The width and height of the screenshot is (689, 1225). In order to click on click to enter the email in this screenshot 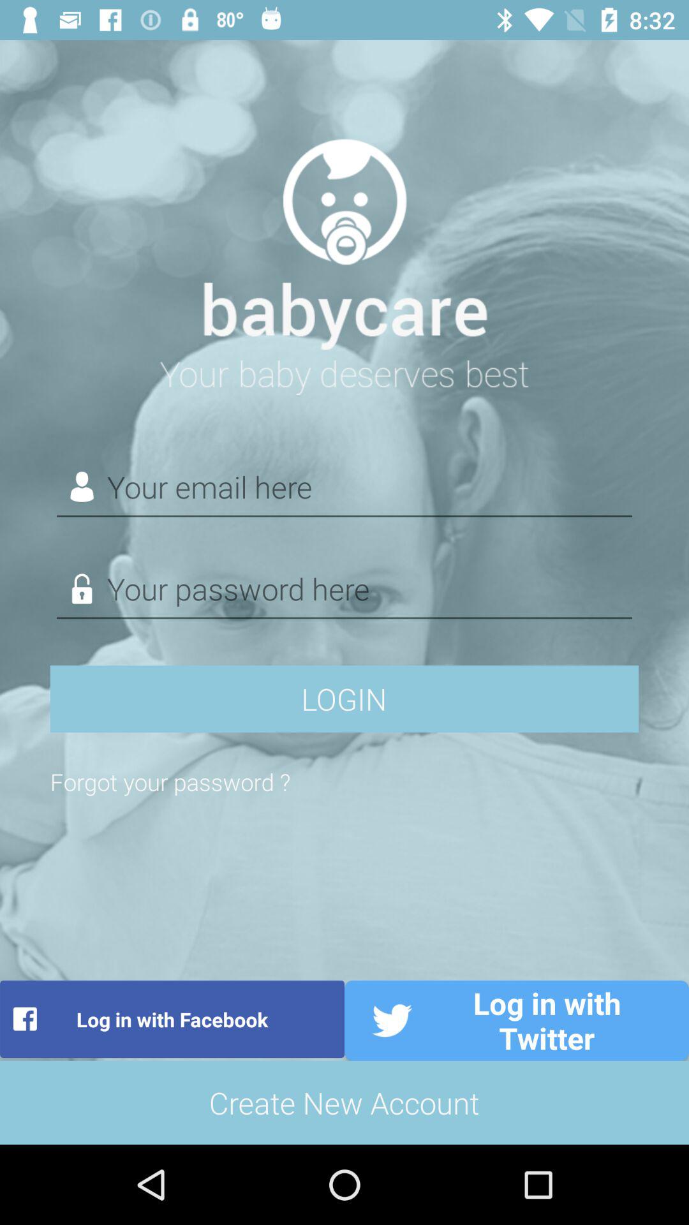, I will do `click(344, 487)`.